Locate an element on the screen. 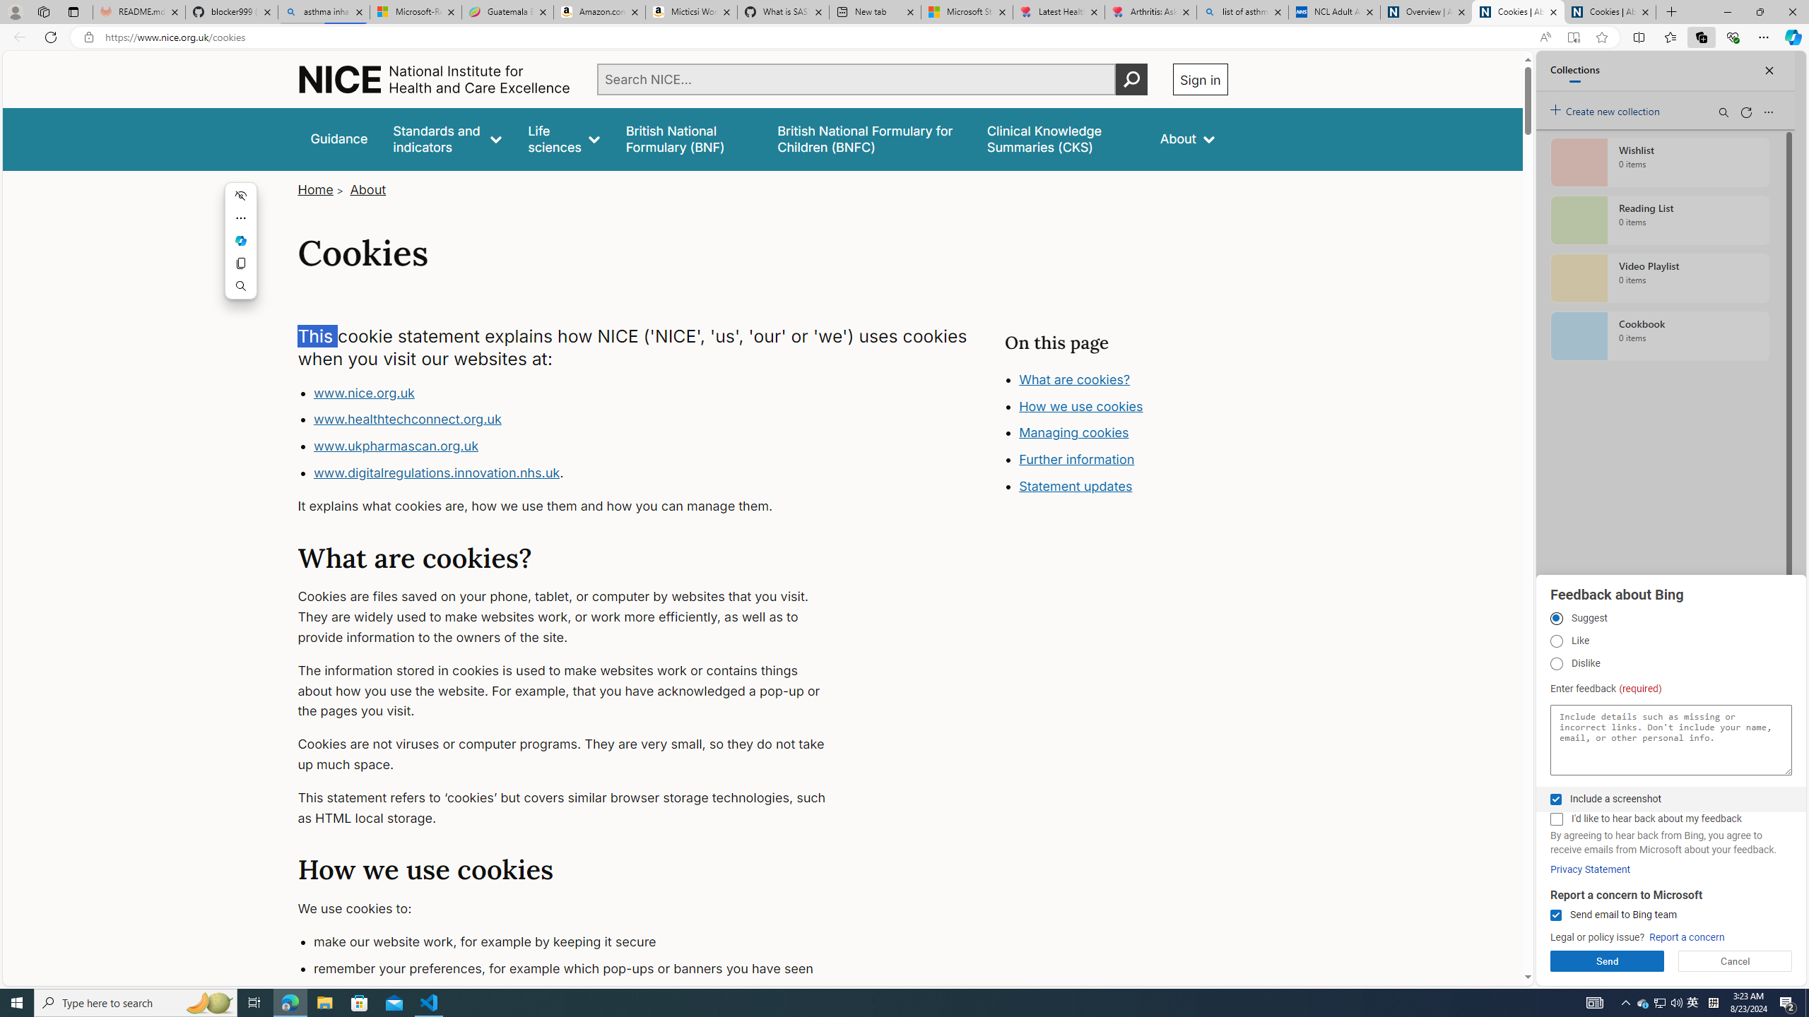 This screenshot has width=1809, height=1017. www.healthtechconnect.org.uk is located at coordinates (407, 420).